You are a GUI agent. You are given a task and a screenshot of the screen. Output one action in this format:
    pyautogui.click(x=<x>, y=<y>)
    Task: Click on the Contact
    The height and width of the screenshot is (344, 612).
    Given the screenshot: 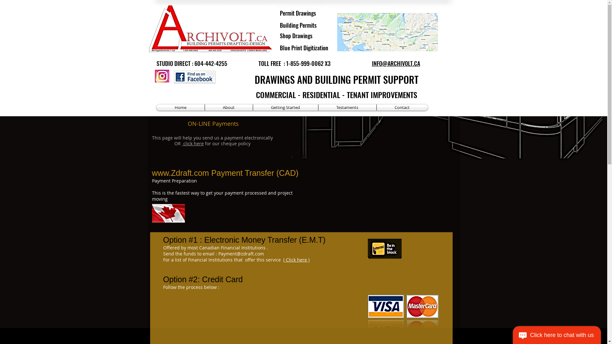 What is the action you would take?
    pyautogui.click(x=402, y=108)
    